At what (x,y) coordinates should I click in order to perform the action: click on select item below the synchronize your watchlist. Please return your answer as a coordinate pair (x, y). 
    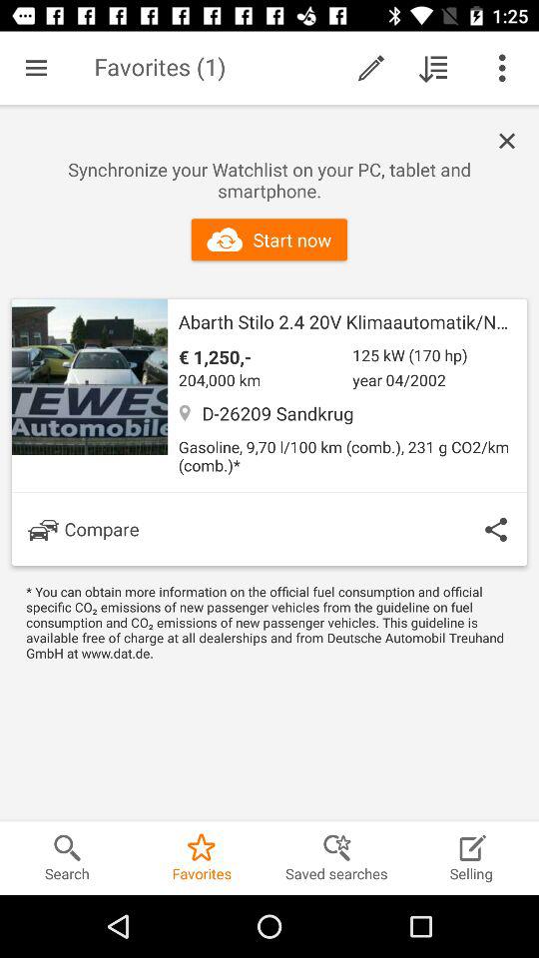
    Looking at the image, I should click on (269, 239).